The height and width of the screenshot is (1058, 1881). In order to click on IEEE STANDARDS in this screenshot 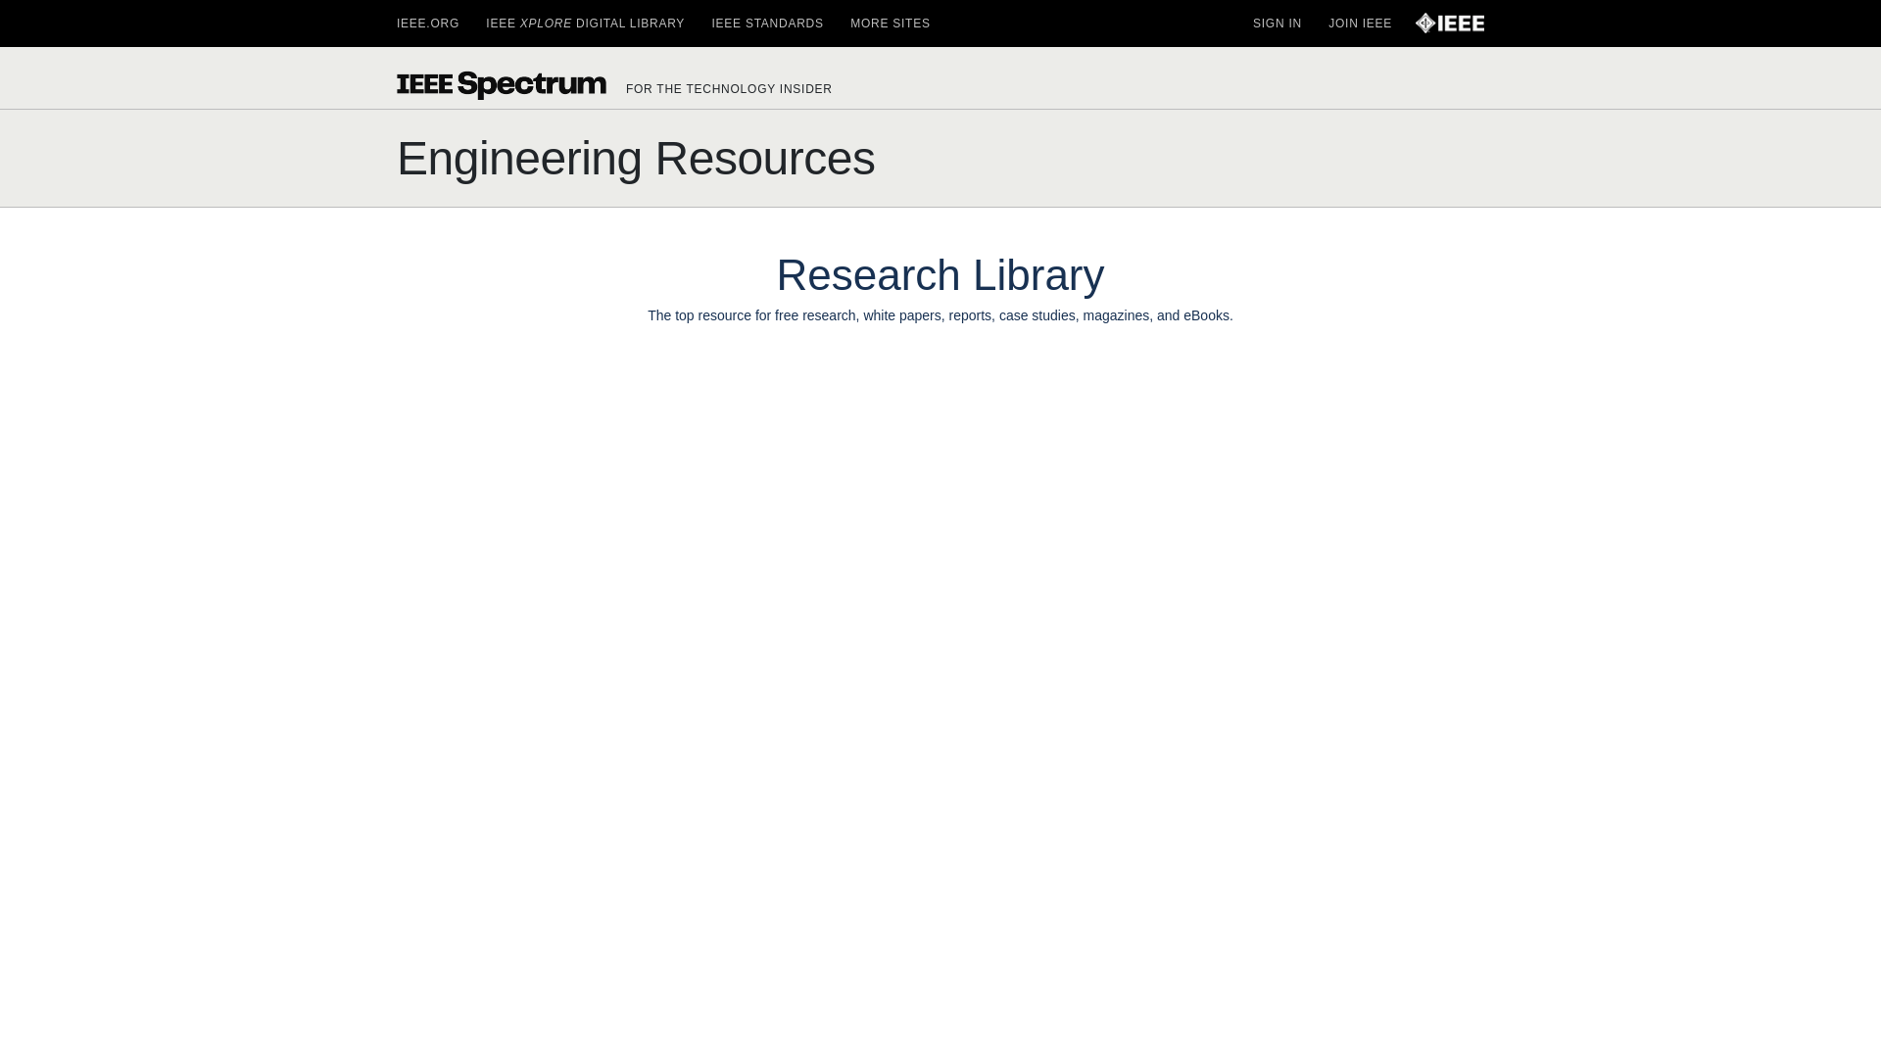, I will do `click(766, 24)`.